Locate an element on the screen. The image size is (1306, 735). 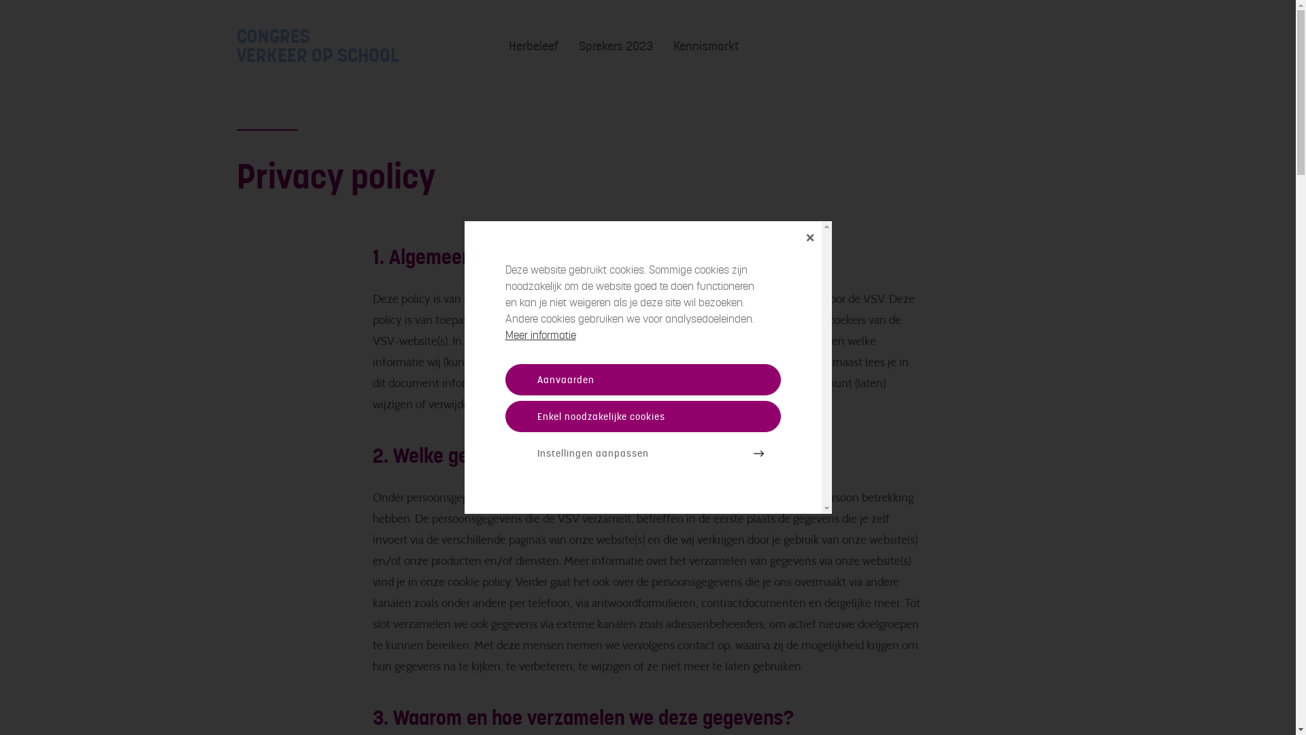
Herbeleef is located at coordinates (533, 46).